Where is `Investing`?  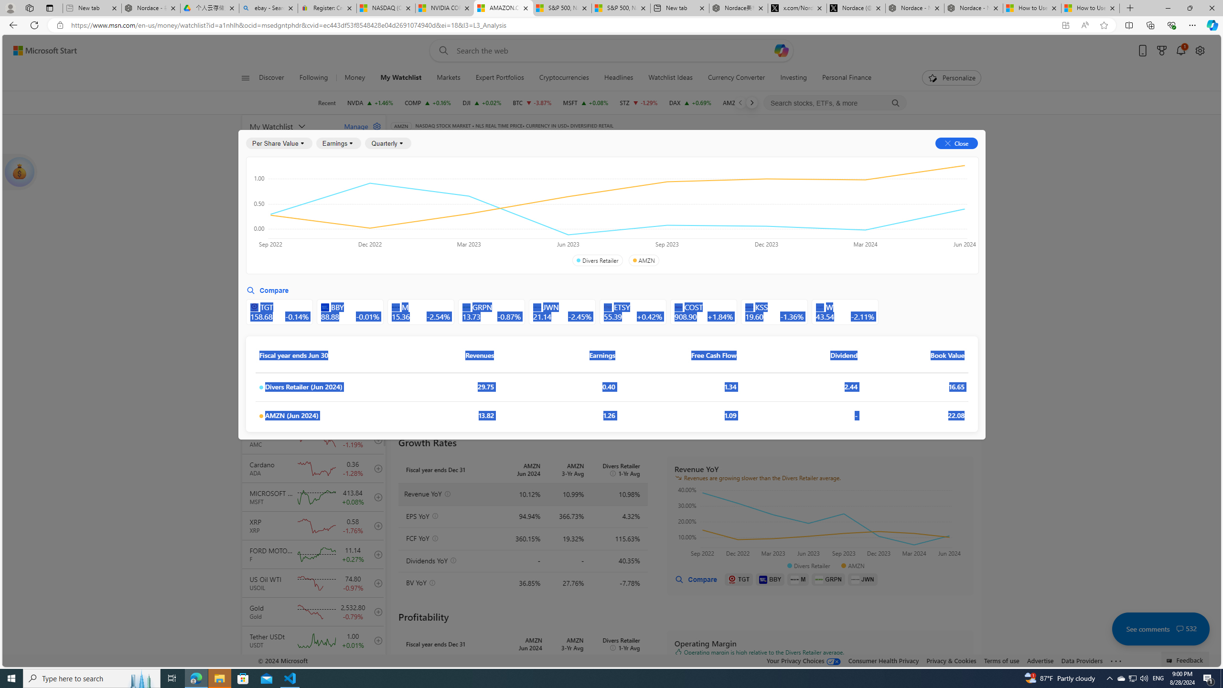
Investing is located at coordinates (794, 78).